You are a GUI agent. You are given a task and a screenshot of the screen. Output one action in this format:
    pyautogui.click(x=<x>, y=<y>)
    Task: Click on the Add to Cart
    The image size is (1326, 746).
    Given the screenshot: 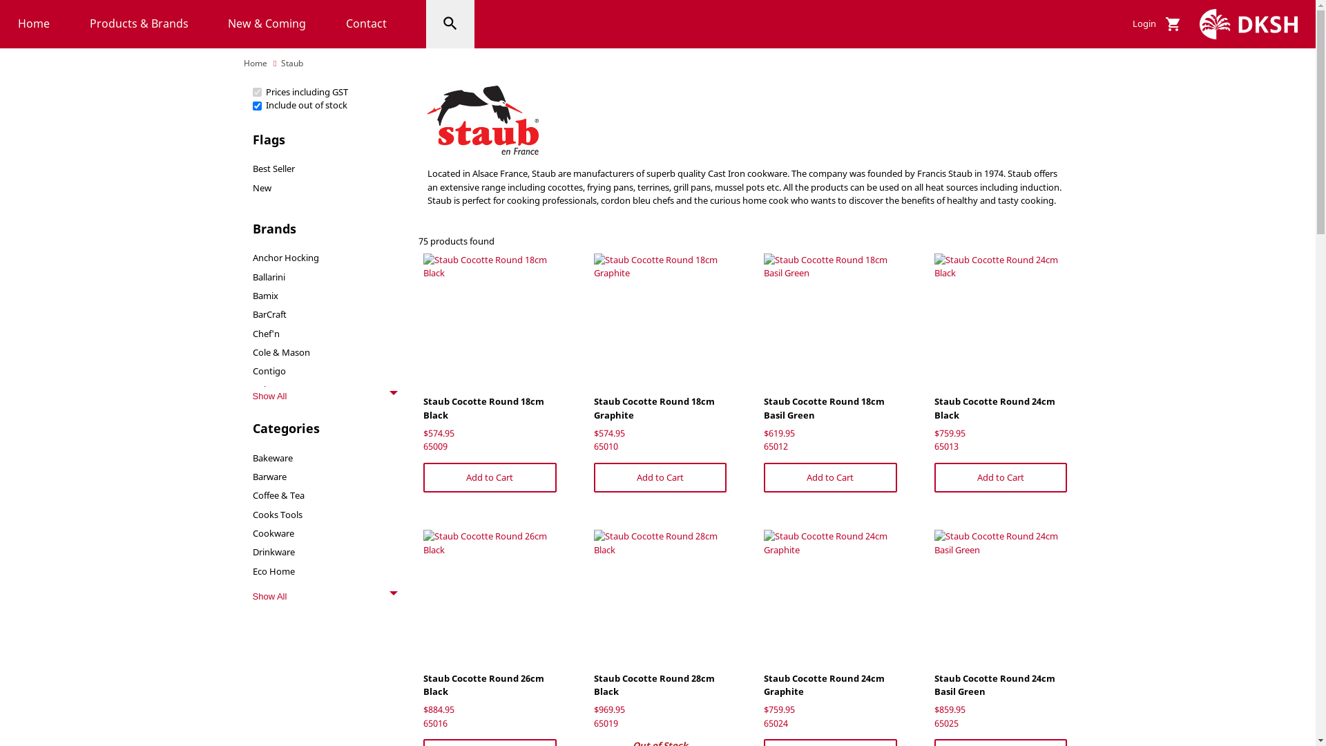 What is the action you would take?
    pyautogui.click(x=660, y=478)
    